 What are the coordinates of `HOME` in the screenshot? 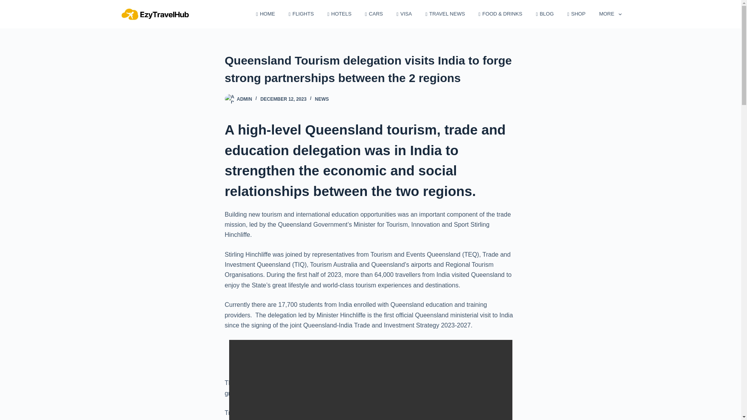 It's located at (266, 14).